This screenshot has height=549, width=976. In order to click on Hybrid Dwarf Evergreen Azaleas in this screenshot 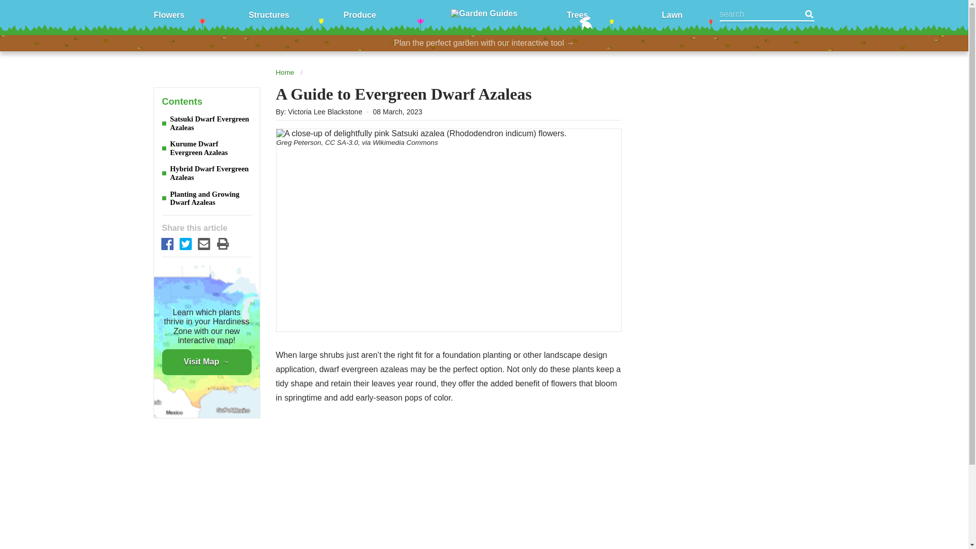, I will do `click(206, 173)`.